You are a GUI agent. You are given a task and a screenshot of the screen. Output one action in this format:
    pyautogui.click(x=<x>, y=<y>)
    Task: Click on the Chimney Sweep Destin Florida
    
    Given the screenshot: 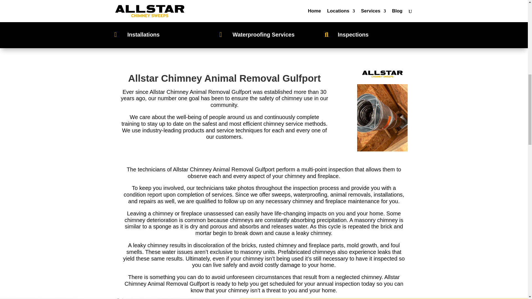 What is the action you would take?
    pyautogui.click(x=382, y=74)
    